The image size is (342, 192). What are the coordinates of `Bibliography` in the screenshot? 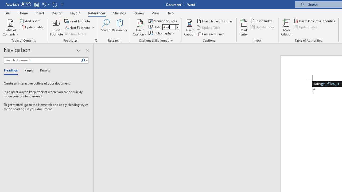 It's located at (162, 33).